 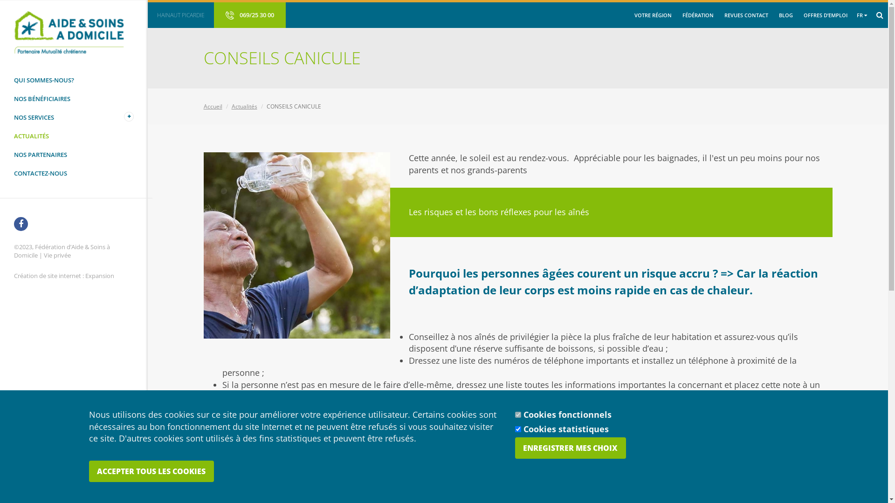 What do you see at coordinates (213, 106) in the screenshot?
I see `Accueil` at bounding box center [213, 106].